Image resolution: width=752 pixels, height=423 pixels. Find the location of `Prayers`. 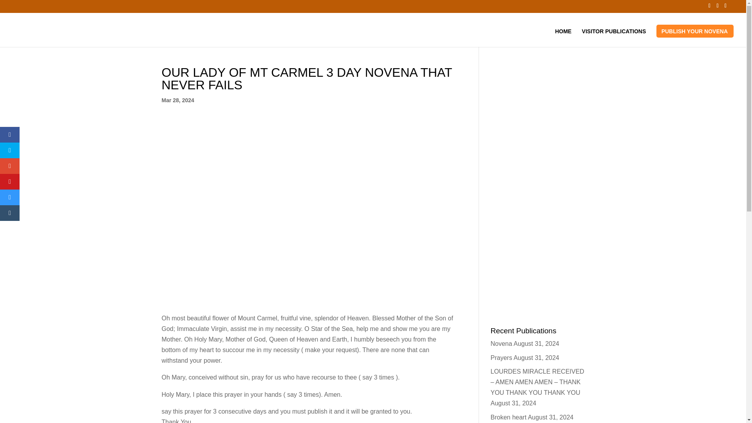

Prayers is located at coordinates (501, 358).